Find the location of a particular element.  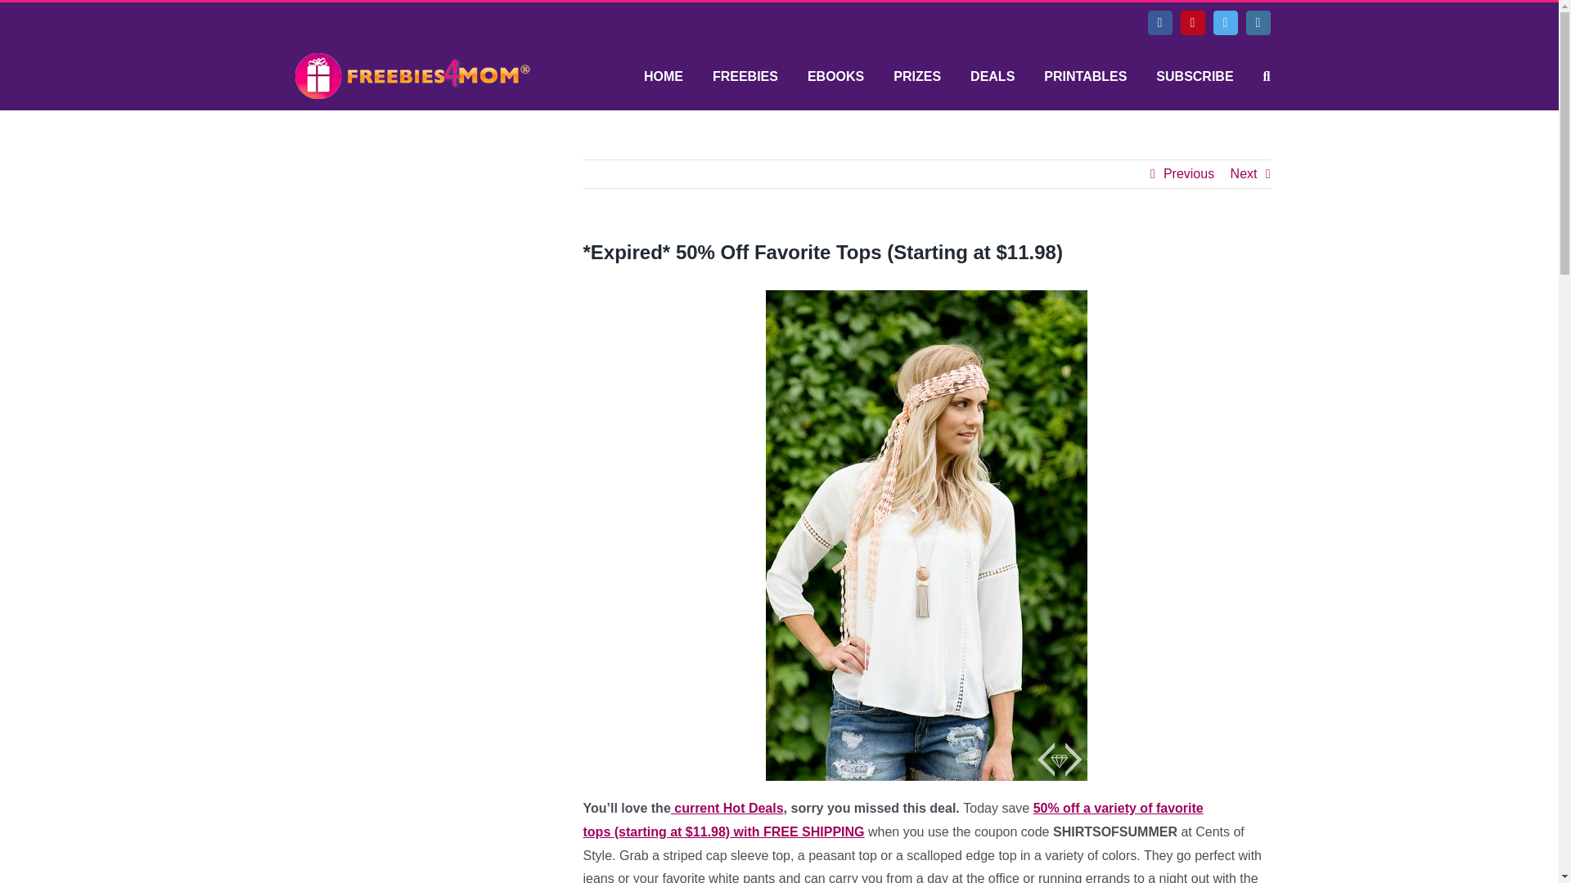

Pinterest is located at coordinates (1191, 23).